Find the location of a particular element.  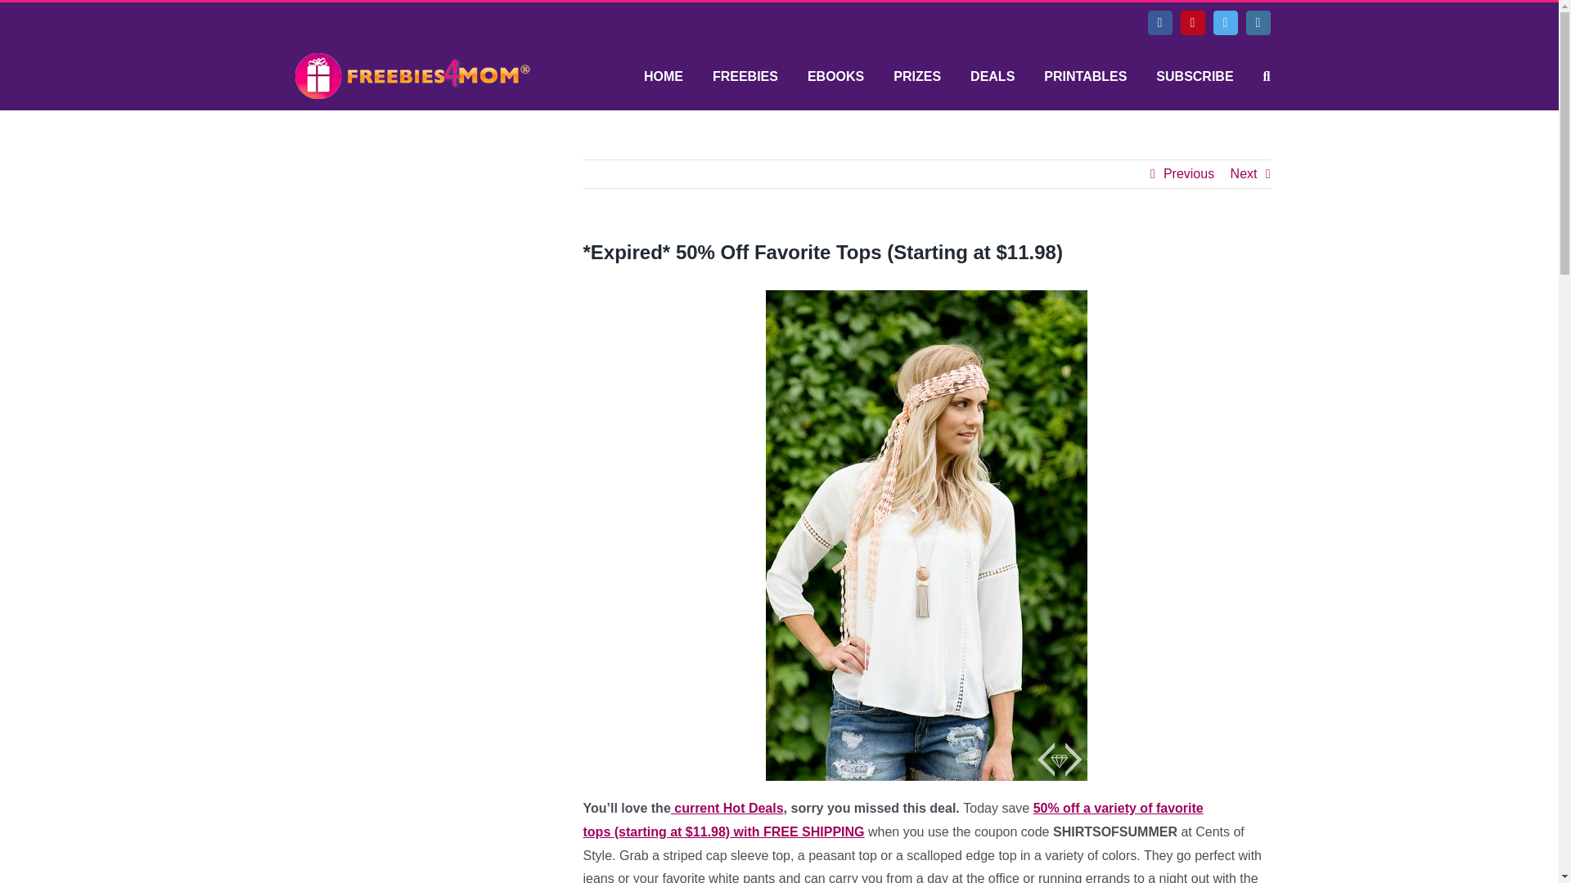

Pinterest is located at coordinates (1191, 23).